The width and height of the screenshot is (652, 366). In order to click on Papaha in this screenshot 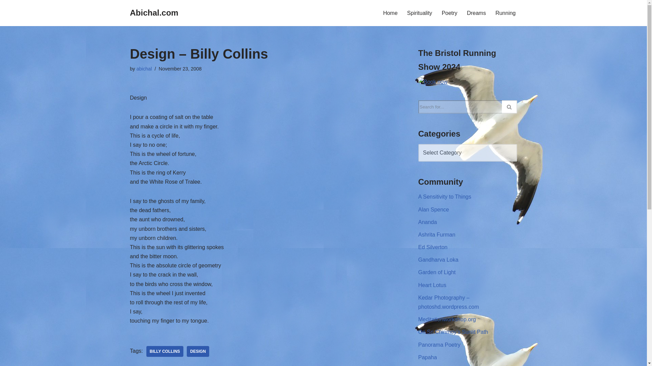, I will do `click(428, 357)`.